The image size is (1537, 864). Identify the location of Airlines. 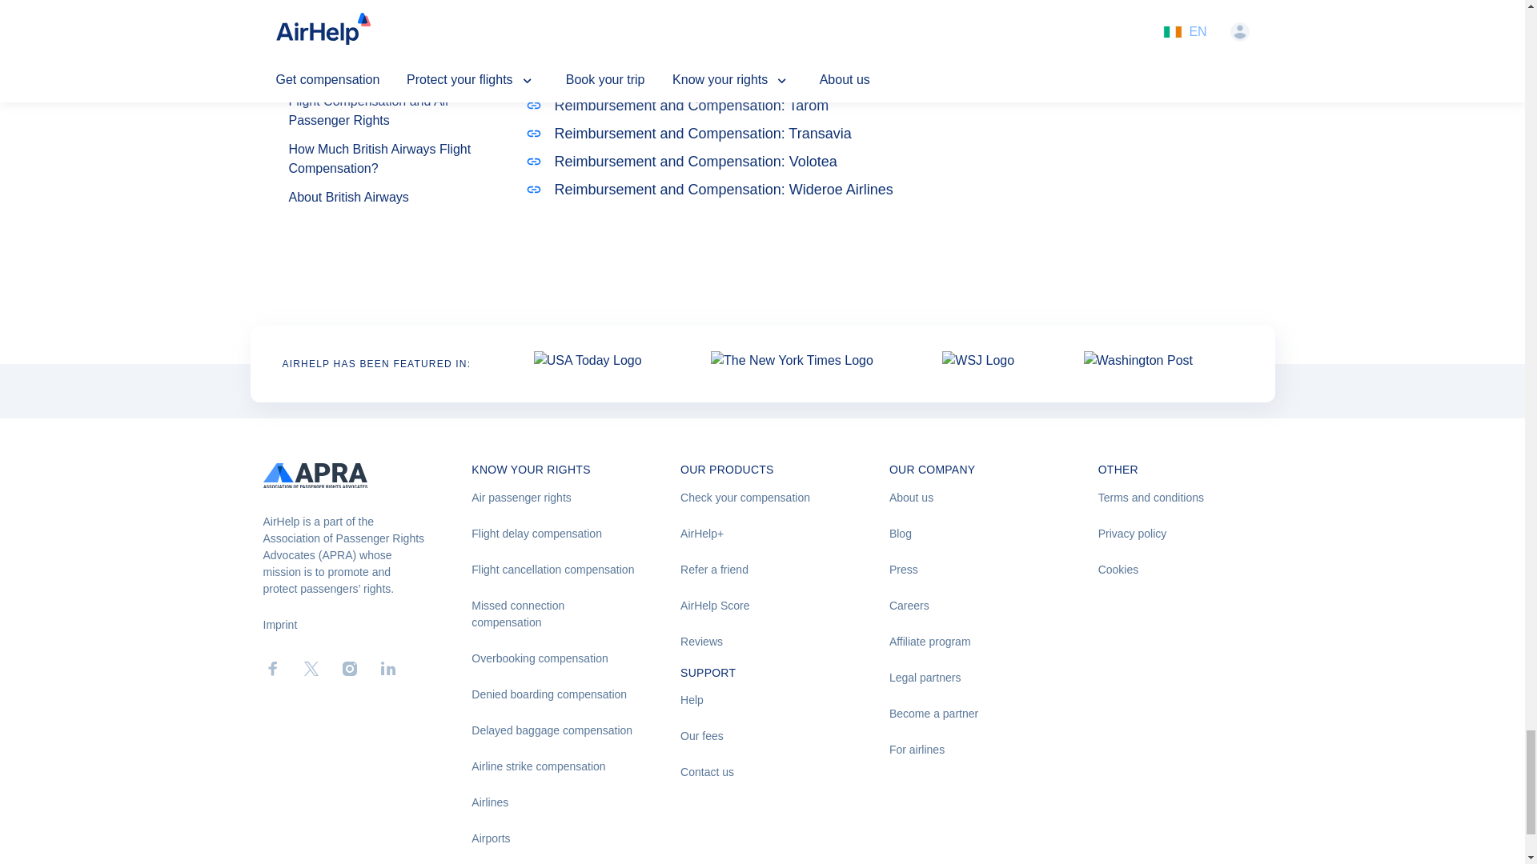
(554, 802).